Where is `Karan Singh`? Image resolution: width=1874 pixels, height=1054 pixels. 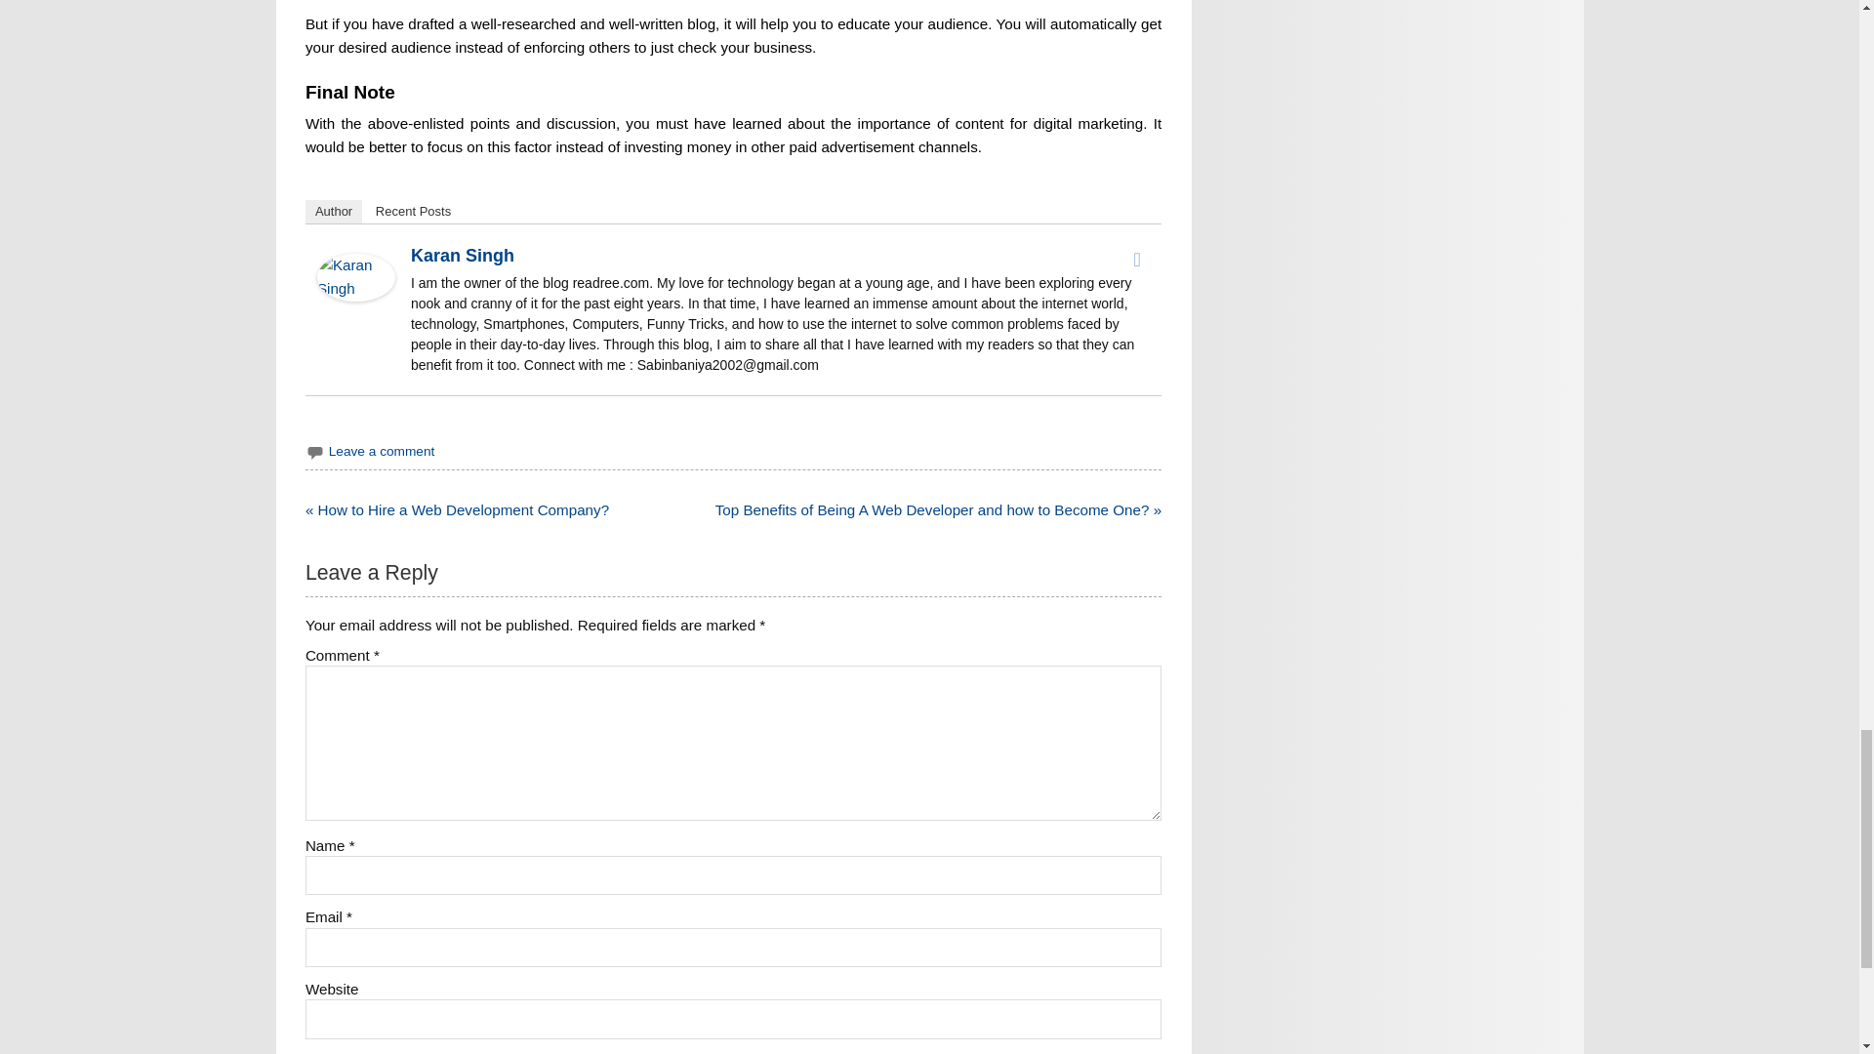
Karan Singh is located at coordinates (355, 296).